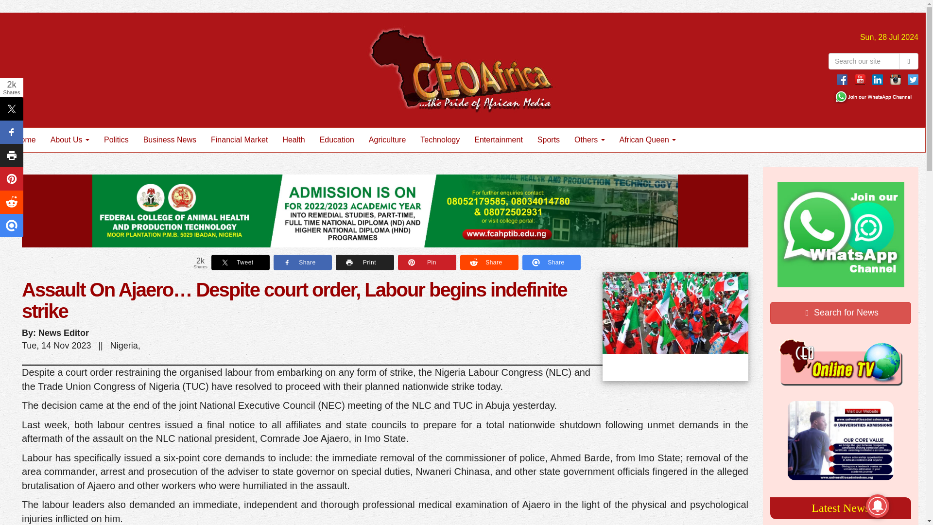 Image resolution: width=933 pixels, height=525 pixels. Describe the element at coordinates (337, 140) in the screenshot. I see `Education` at that location.